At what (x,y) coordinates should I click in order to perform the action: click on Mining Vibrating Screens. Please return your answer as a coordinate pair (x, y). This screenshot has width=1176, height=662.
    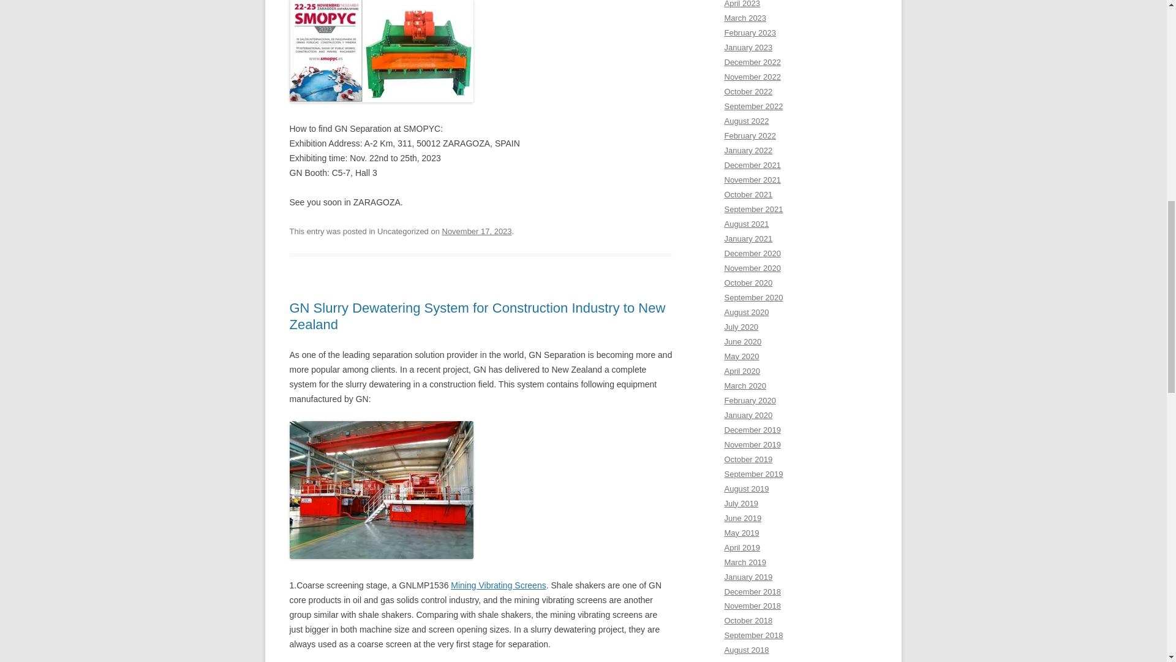
    Looking at the image, I should click on (497, 585).